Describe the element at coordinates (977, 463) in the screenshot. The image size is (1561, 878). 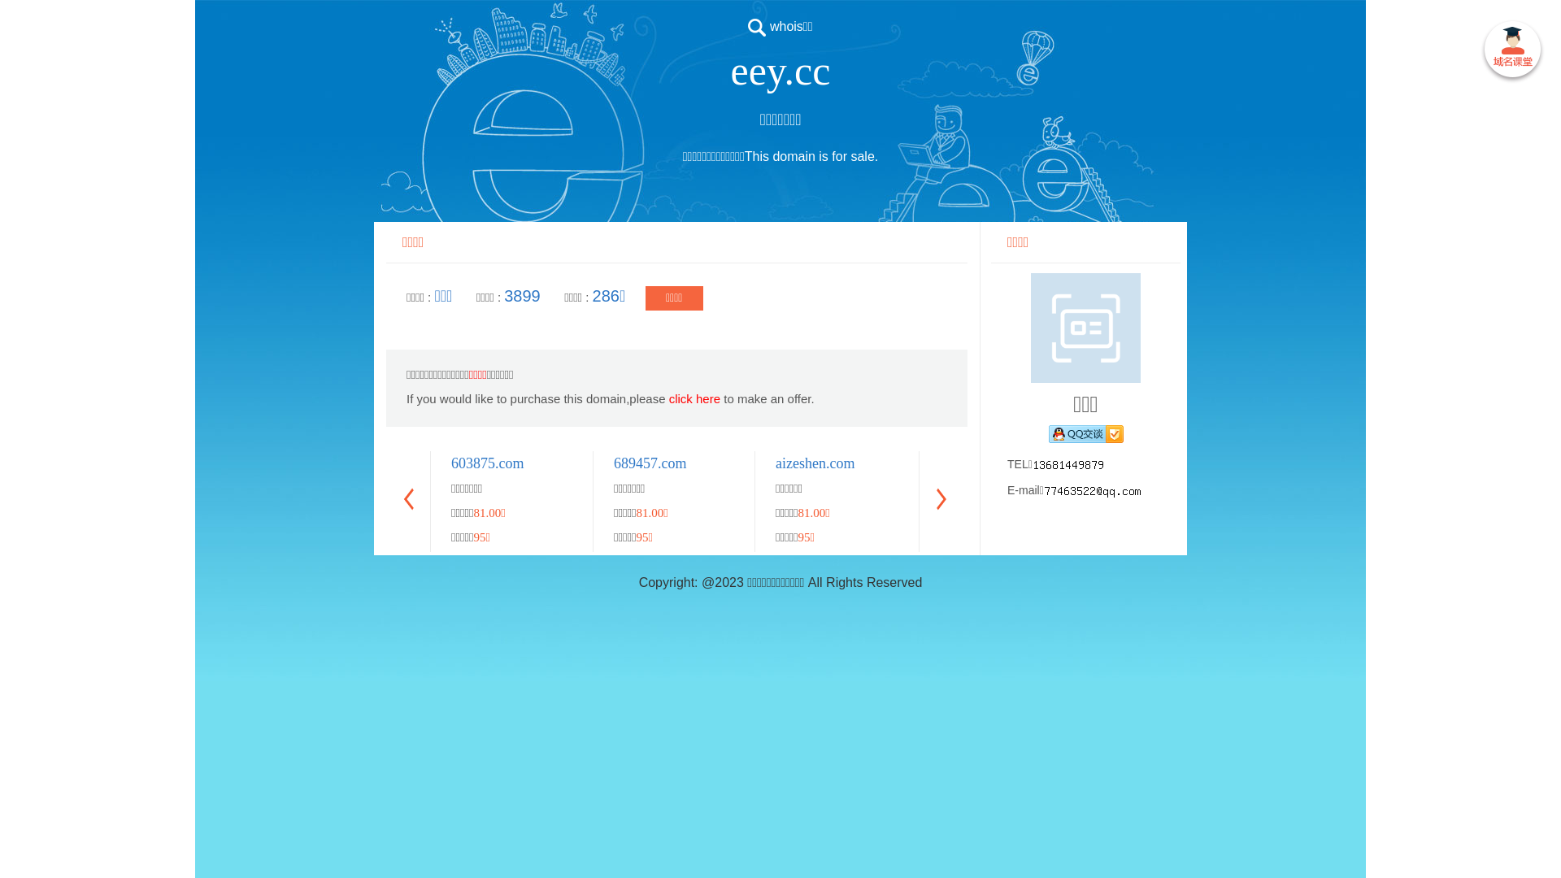
I see `chianrun.com` at that location.